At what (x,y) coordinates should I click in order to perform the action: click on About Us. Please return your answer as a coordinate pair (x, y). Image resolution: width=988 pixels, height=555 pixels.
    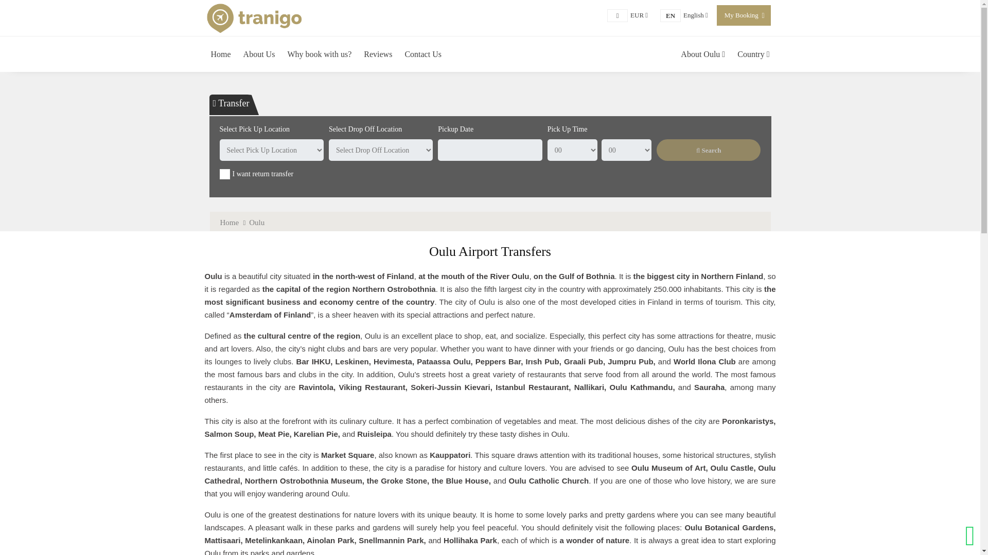
    Looking at the image, I should click on (259, 54).